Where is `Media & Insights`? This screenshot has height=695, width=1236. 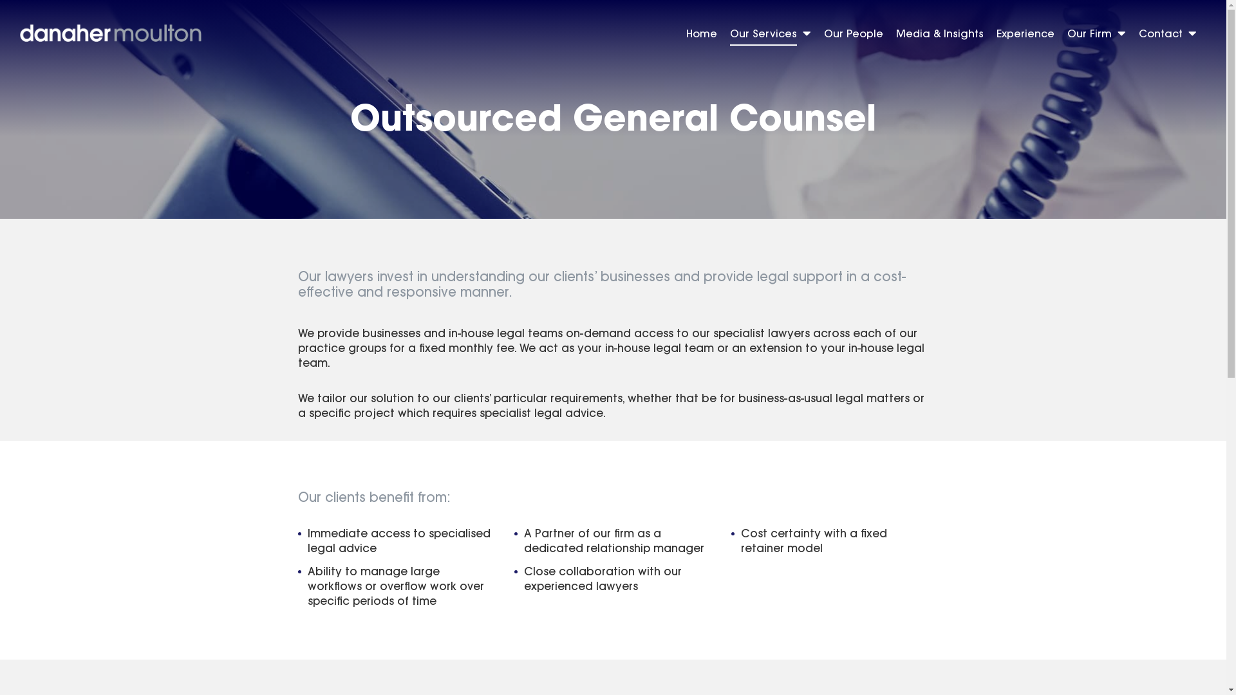
Media & Insights is located at coordinates (940, 36).